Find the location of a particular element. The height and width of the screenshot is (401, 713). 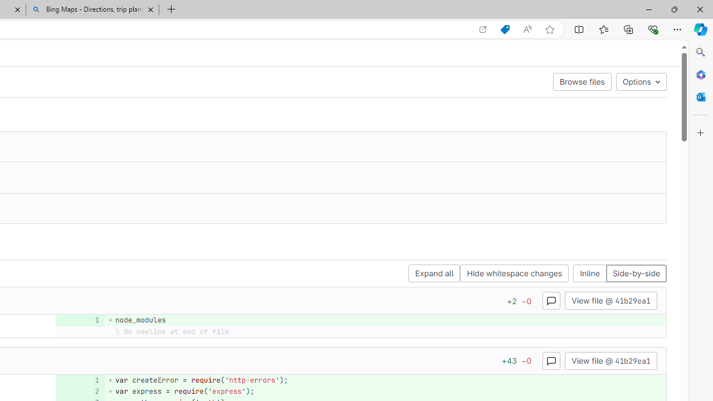

1 is located at coordinates (79, 380).